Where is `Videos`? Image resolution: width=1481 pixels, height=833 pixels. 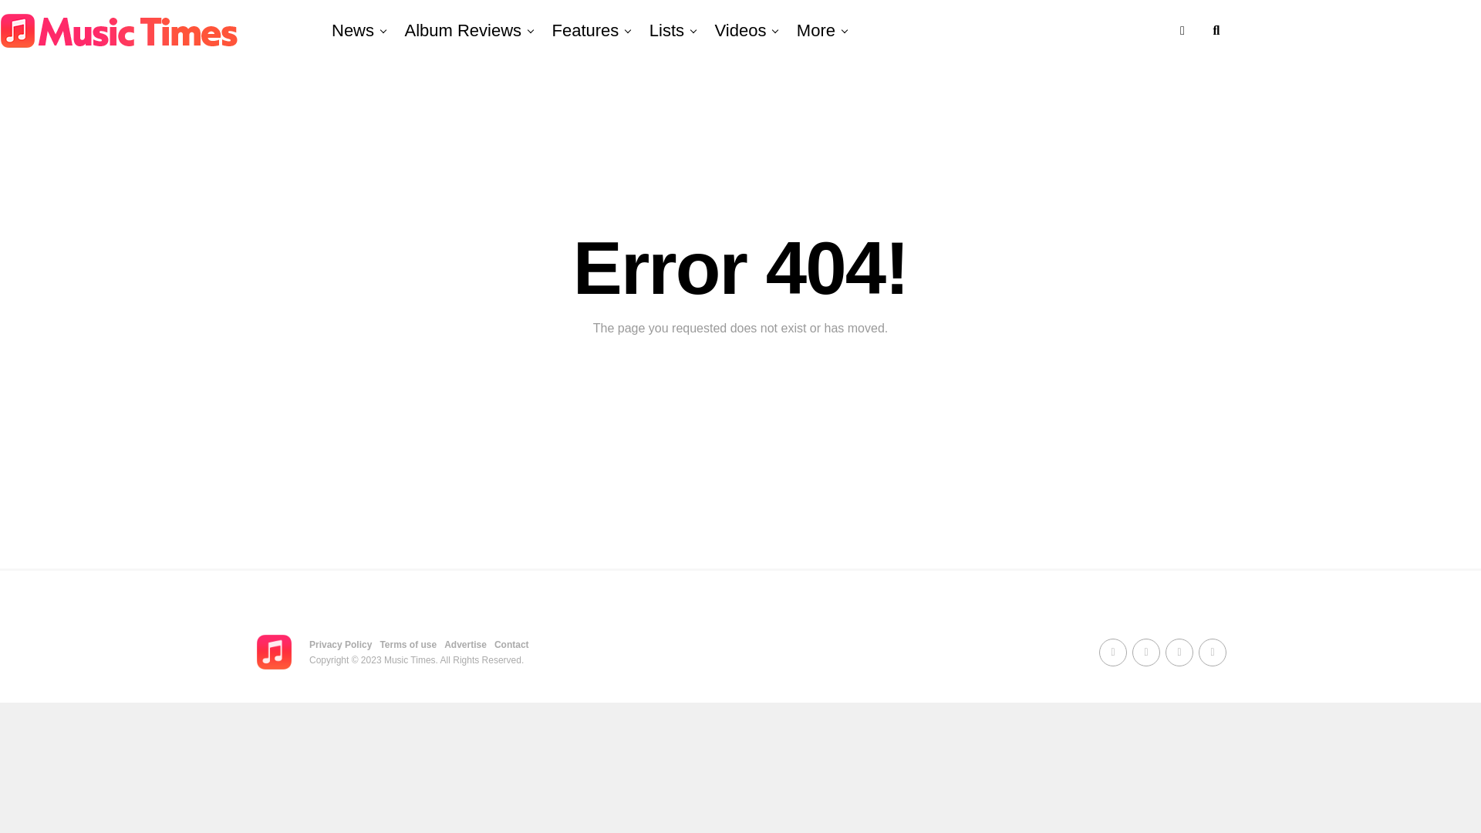
Videos is located at coordinates (740, 31).